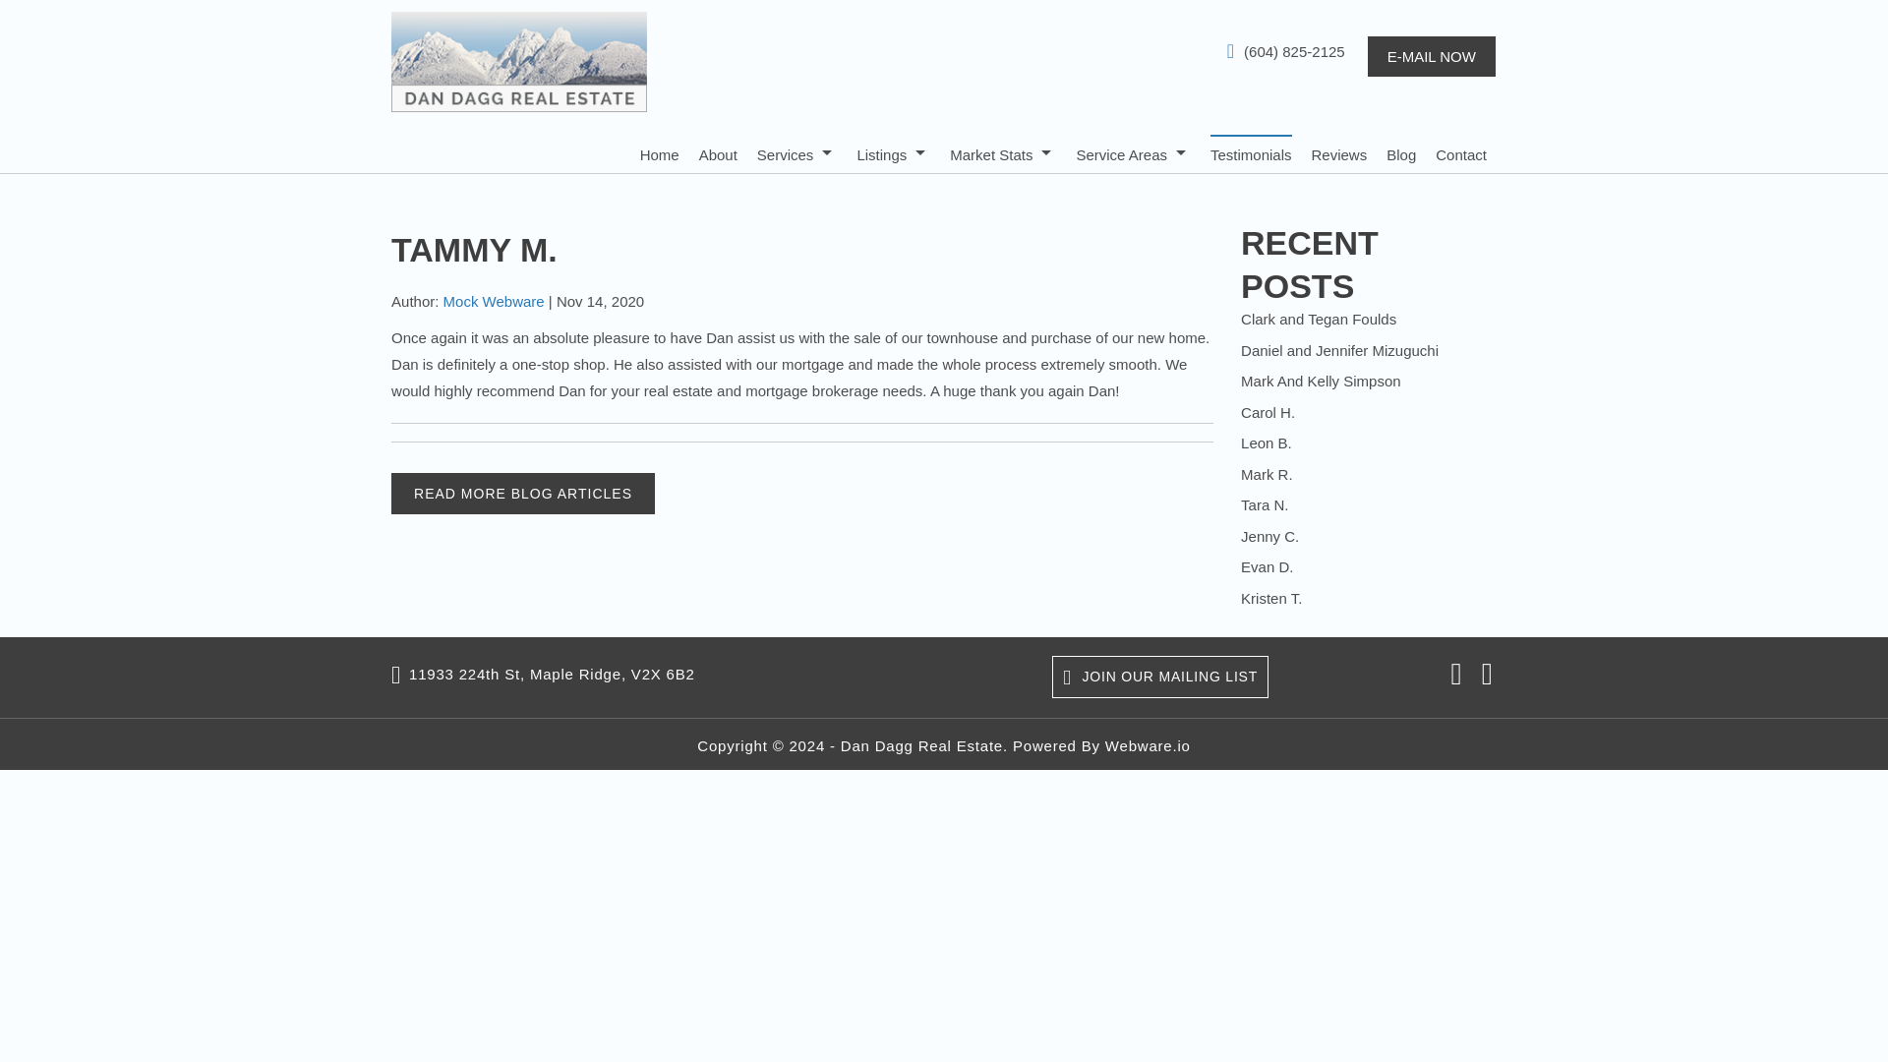  I want to click on Listings, so click(893, 153).